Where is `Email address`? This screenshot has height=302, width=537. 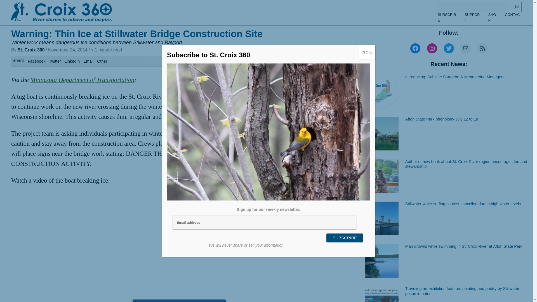 Email address is located at coordinates (265, 223).